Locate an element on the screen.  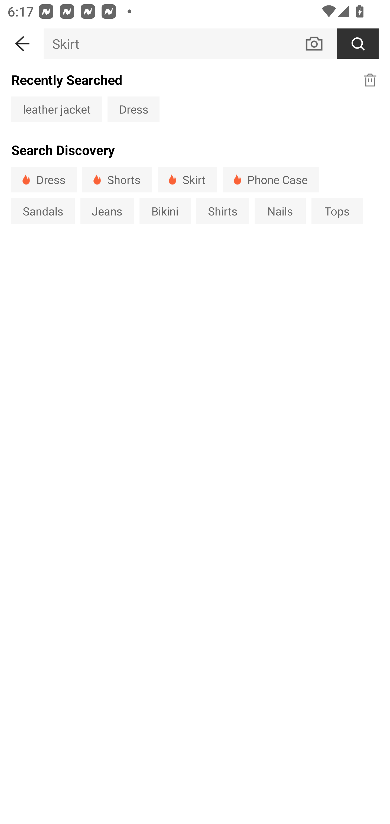
BACK is located at coordinates (22, 42).